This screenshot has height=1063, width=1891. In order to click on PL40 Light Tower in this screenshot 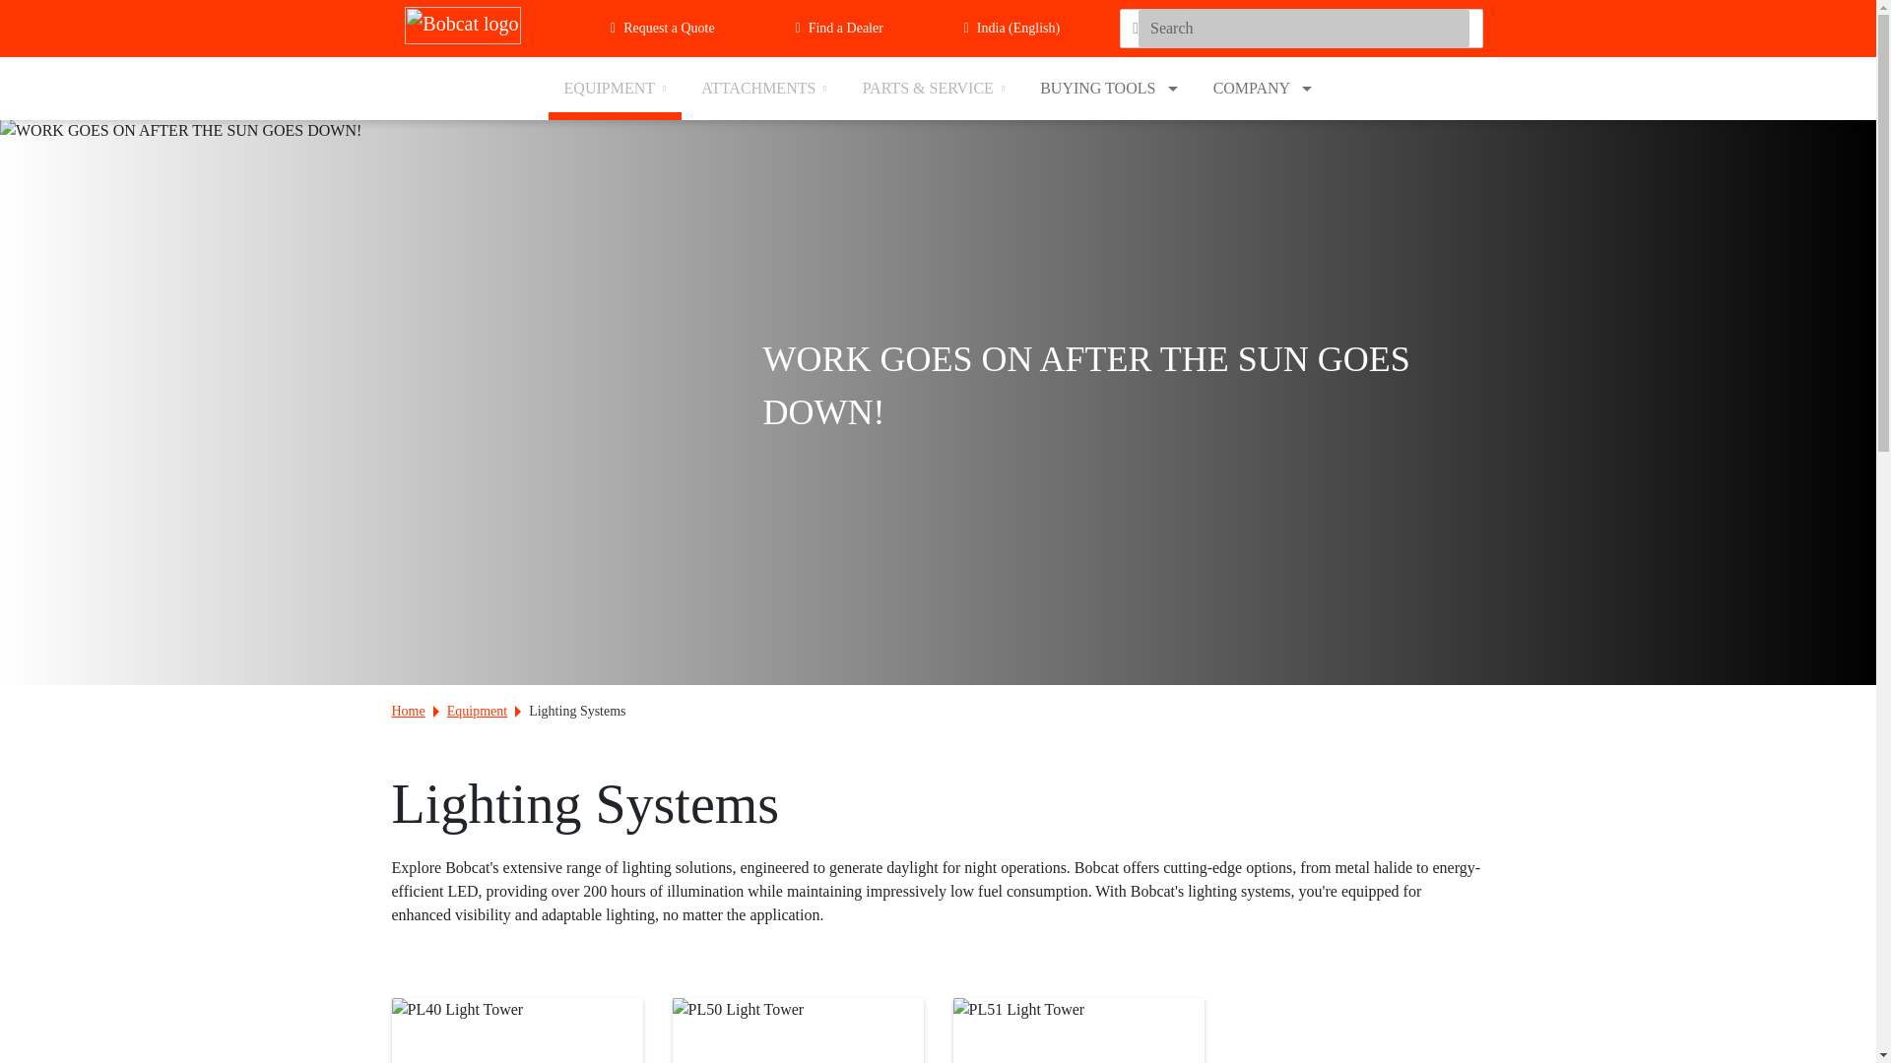, I will do `click(516, 1031)`.